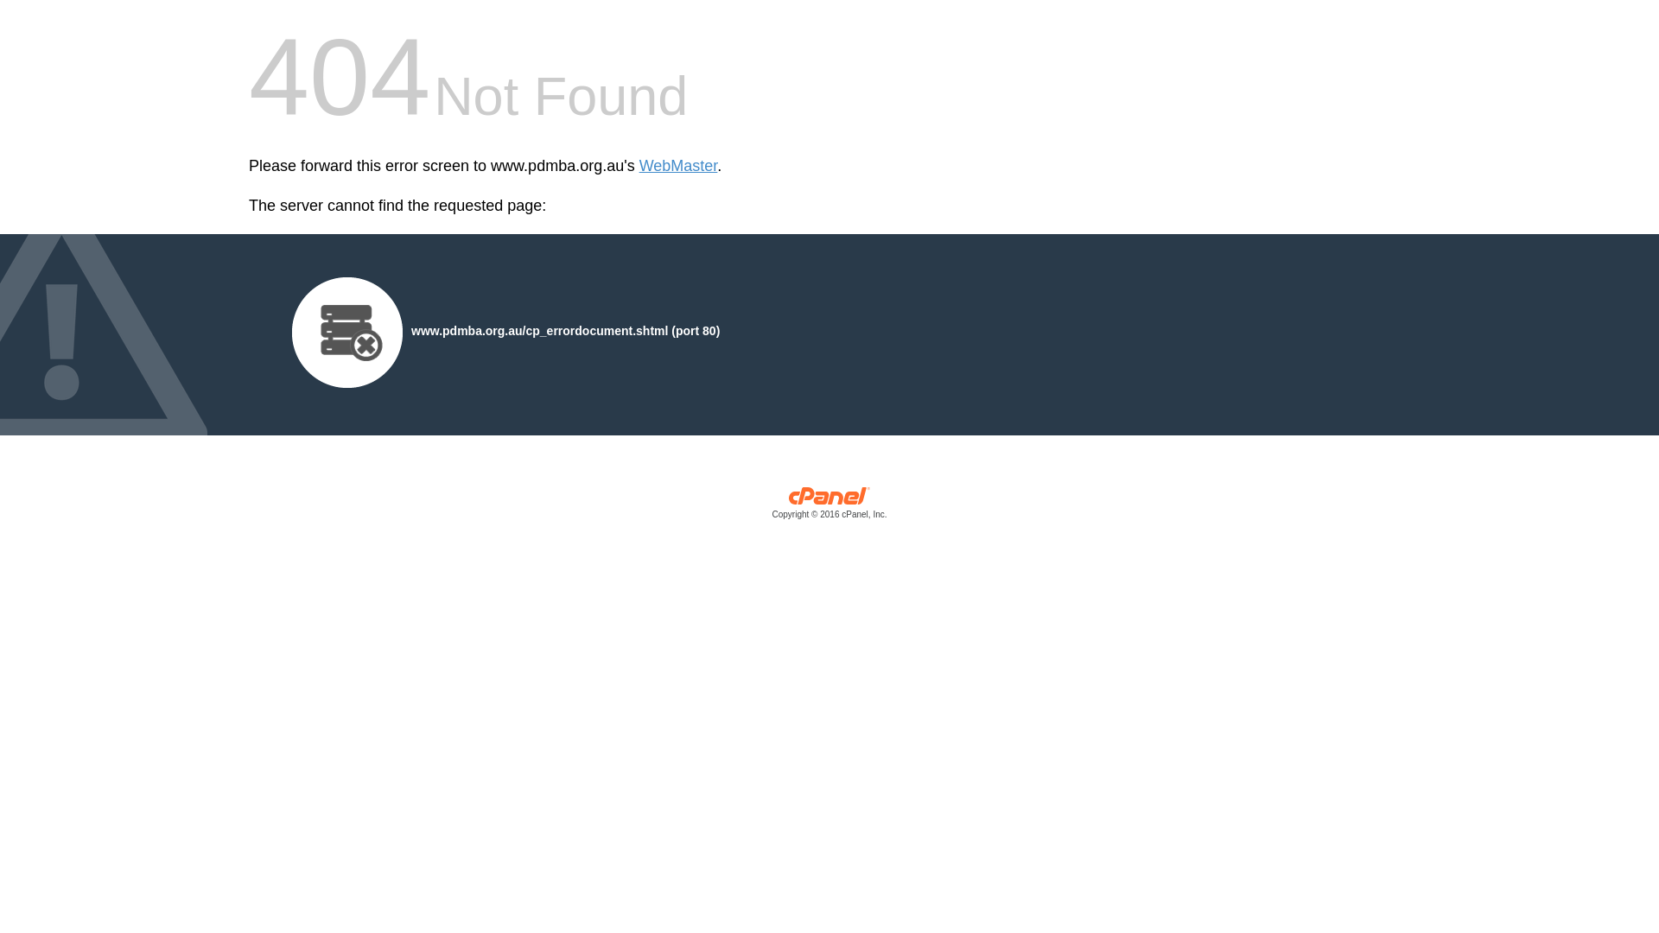 This screenshot has height=933, width=1659. I want to click on WebMaster, so click(679, 166).